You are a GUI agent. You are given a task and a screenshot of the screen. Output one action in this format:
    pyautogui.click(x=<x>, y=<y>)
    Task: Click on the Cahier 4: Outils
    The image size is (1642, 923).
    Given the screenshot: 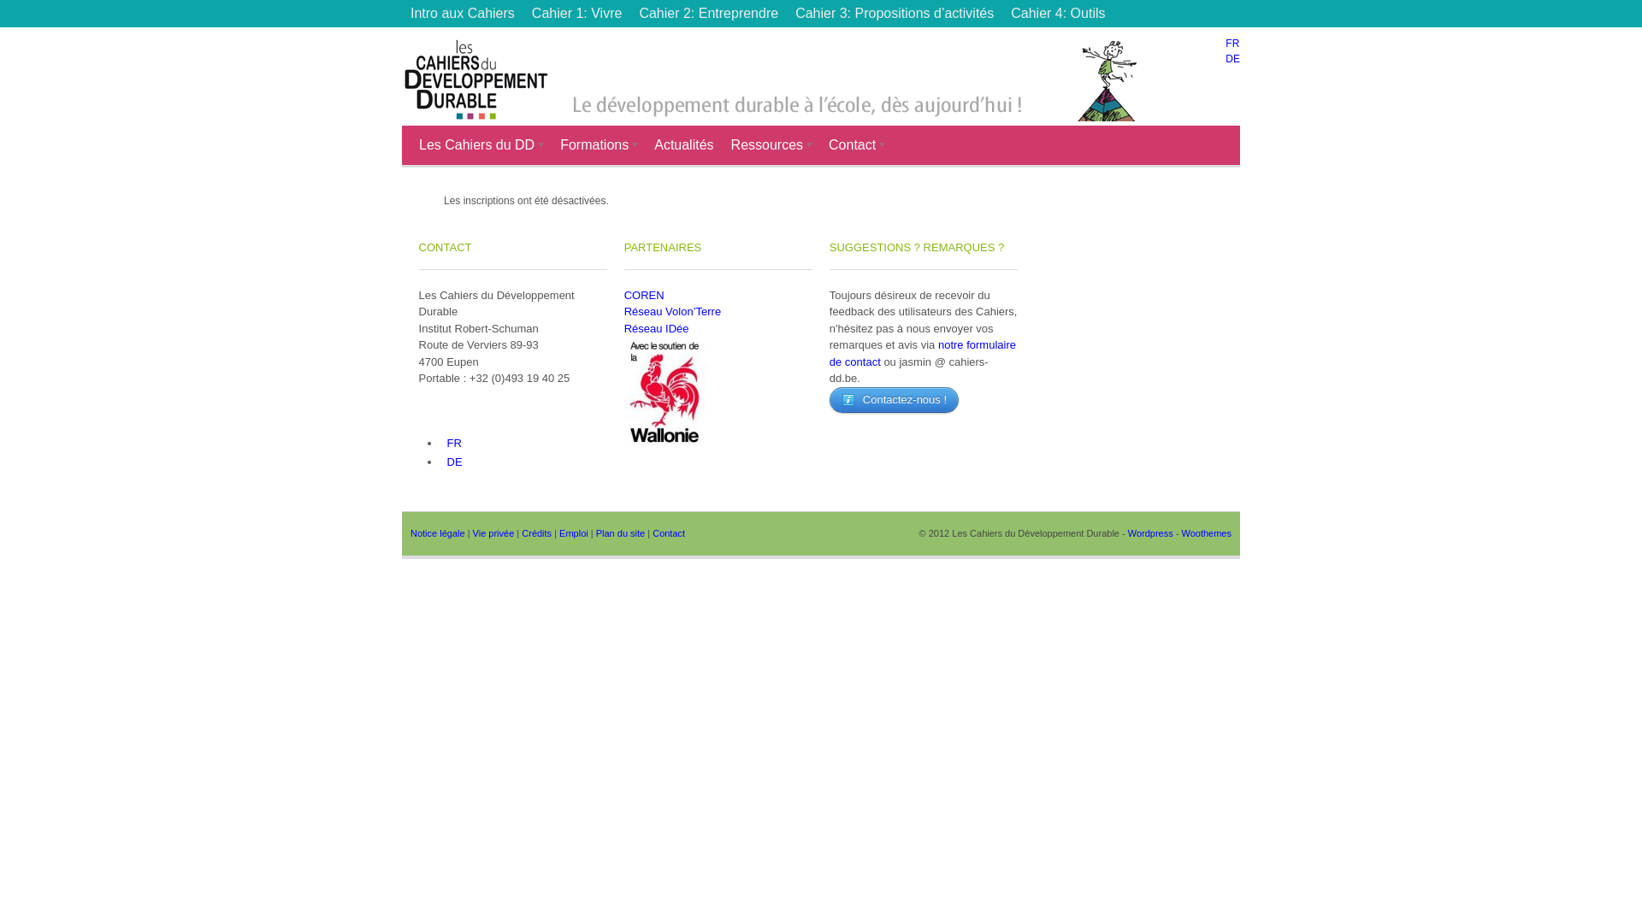 What is the action you would take?
    pyautogui.click(x=1058, y=14)
    